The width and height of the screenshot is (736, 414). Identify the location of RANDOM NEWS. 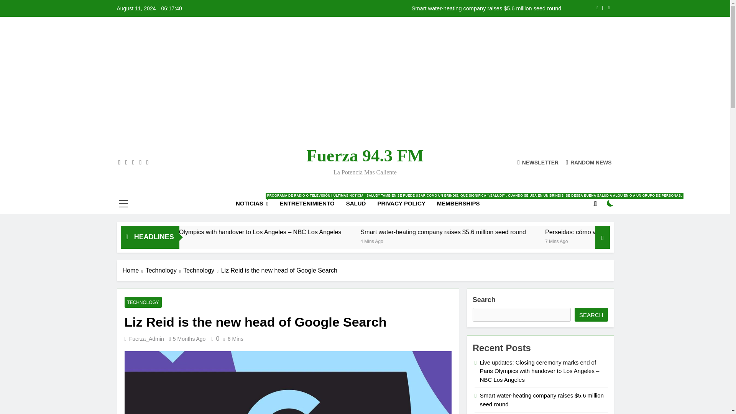
(589, 162).